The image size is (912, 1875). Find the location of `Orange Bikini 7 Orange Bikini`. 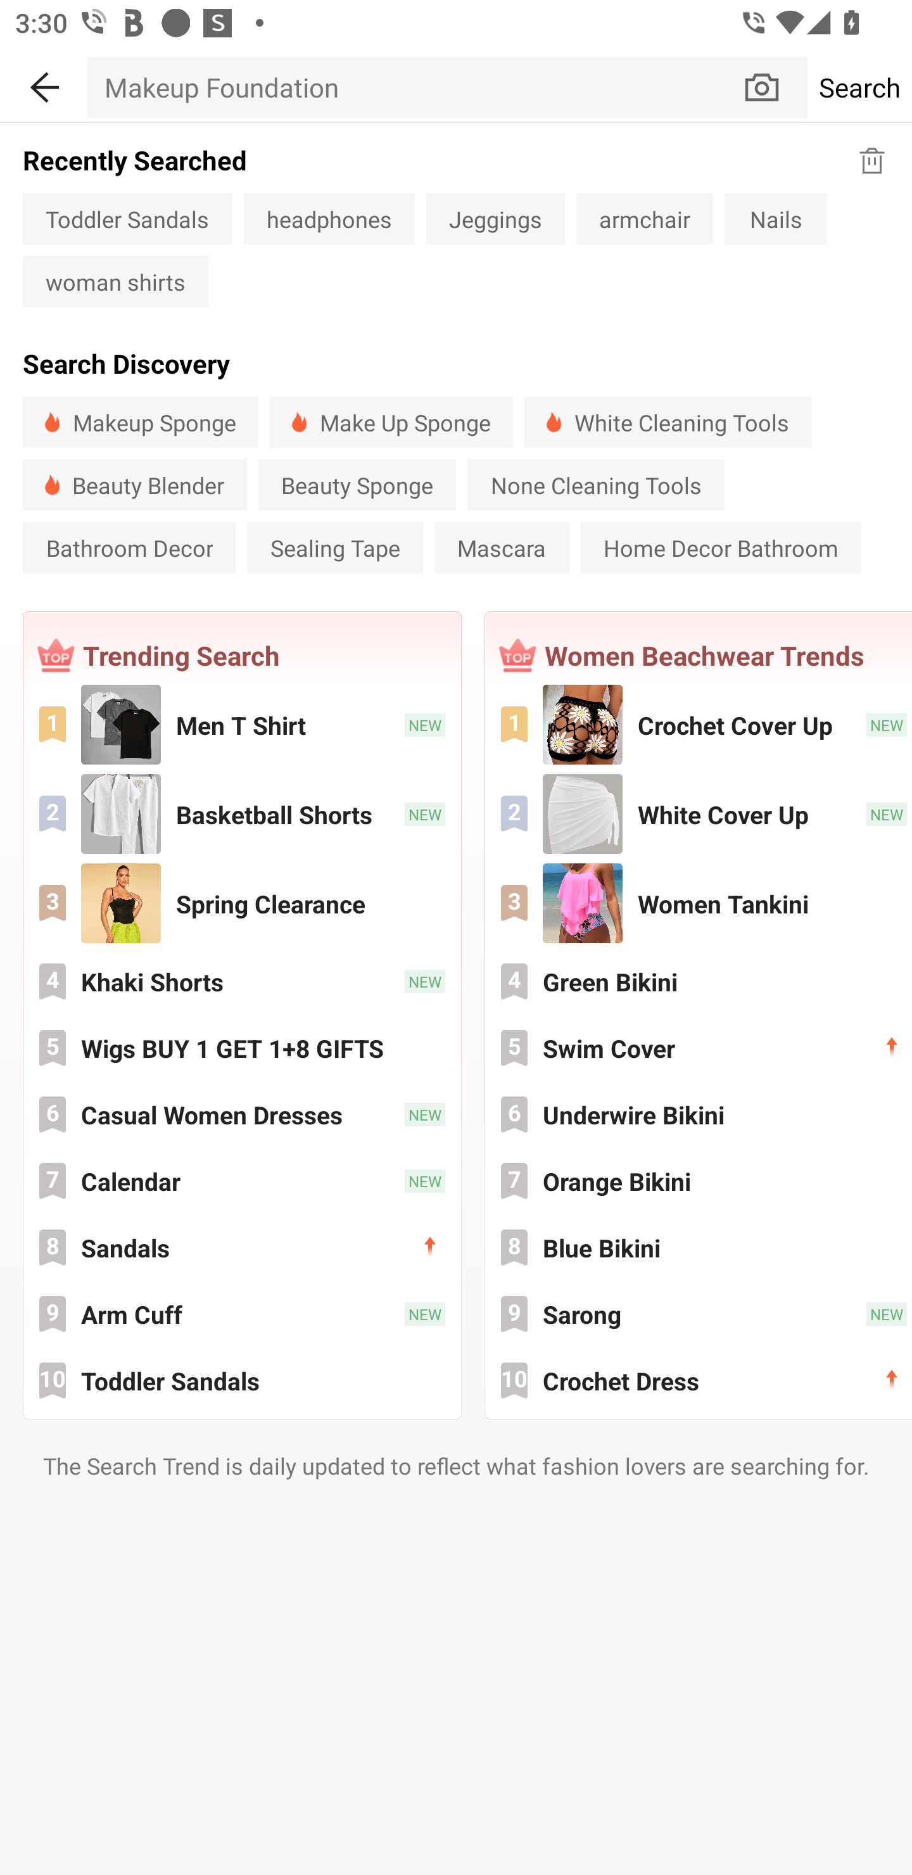

Orange Bikini 7 Orange Bikini is located at coordinates (699, 1181).